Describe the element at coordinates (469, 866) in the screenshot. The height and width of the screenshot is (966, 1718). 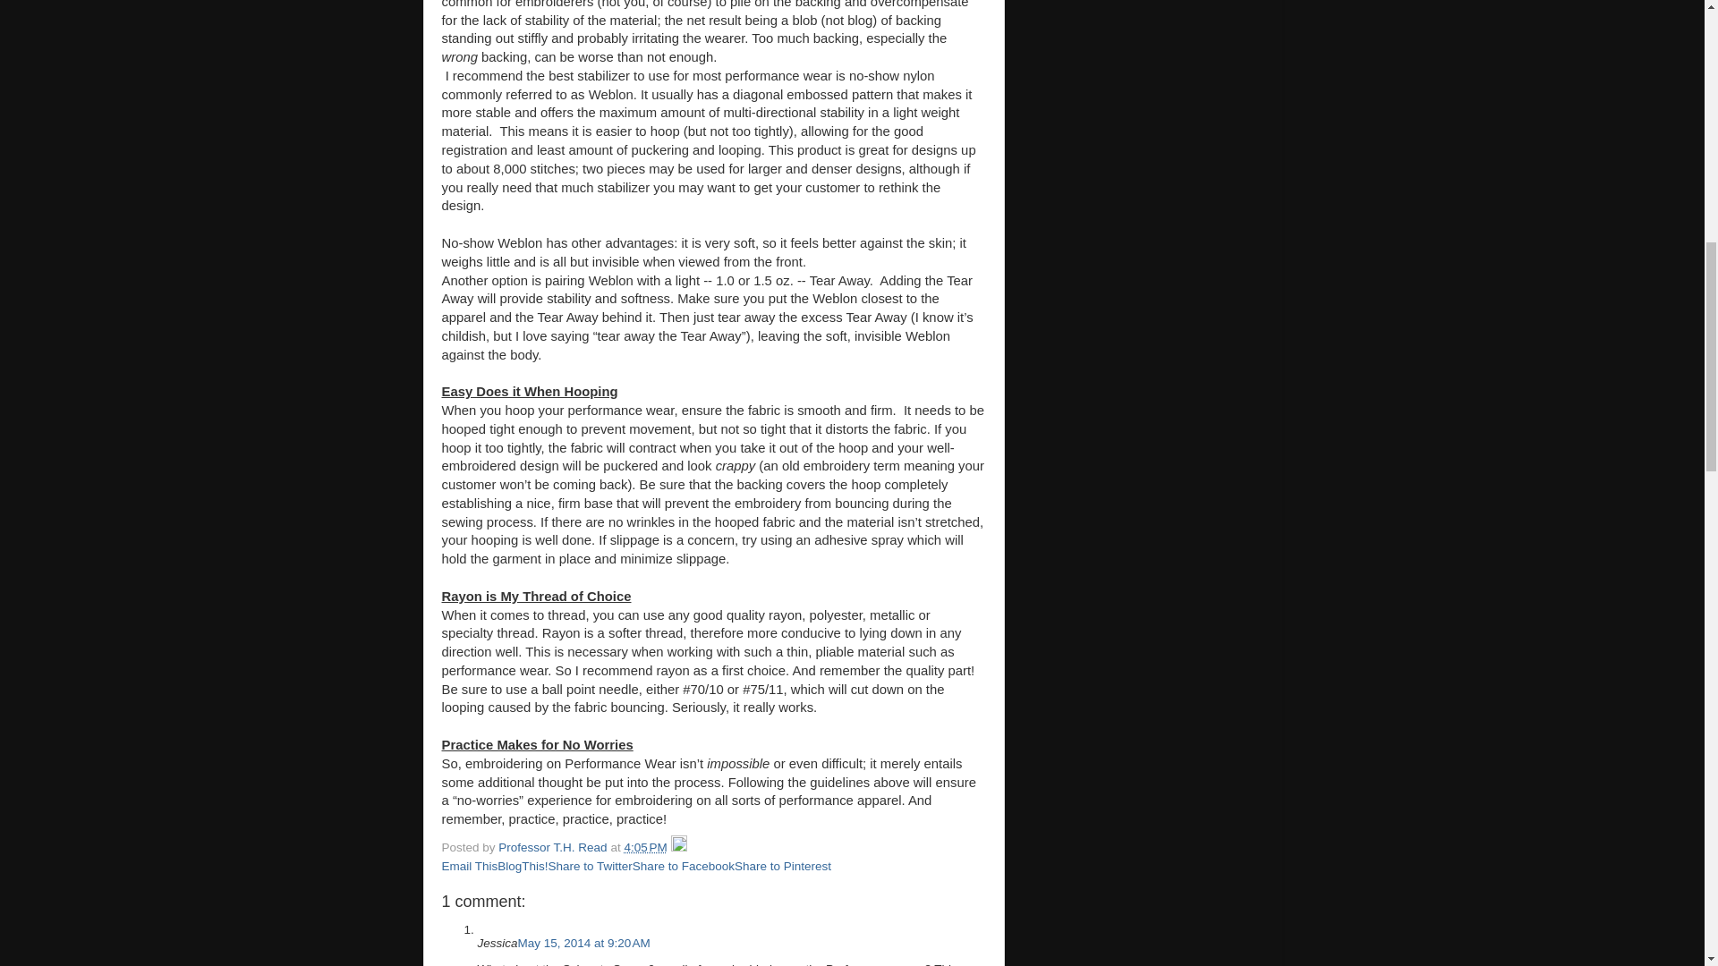
I see `Email This` at that location.